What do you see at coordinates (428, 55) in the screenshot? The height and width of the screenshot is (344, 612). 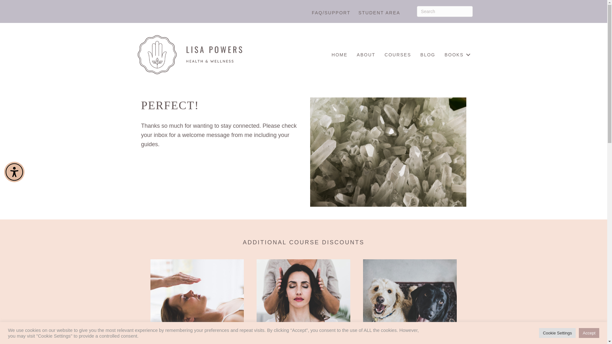 I see `BLOG` at bounding box center [428, 55].